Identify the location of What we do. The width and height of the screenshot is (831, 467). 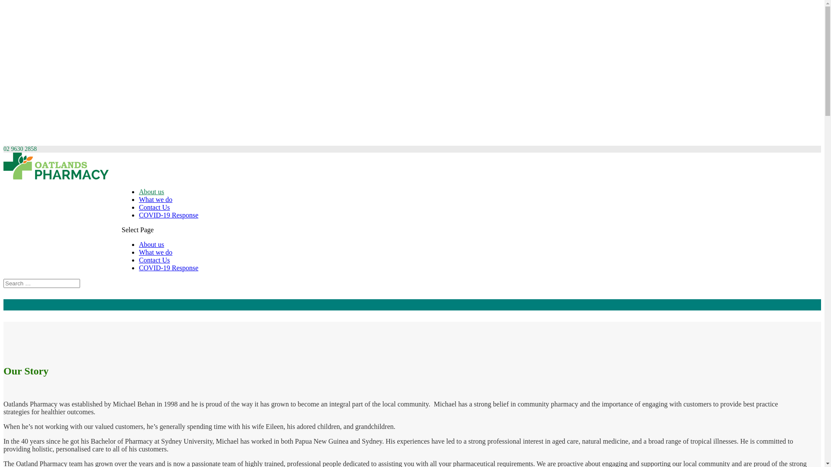
(156, 200).